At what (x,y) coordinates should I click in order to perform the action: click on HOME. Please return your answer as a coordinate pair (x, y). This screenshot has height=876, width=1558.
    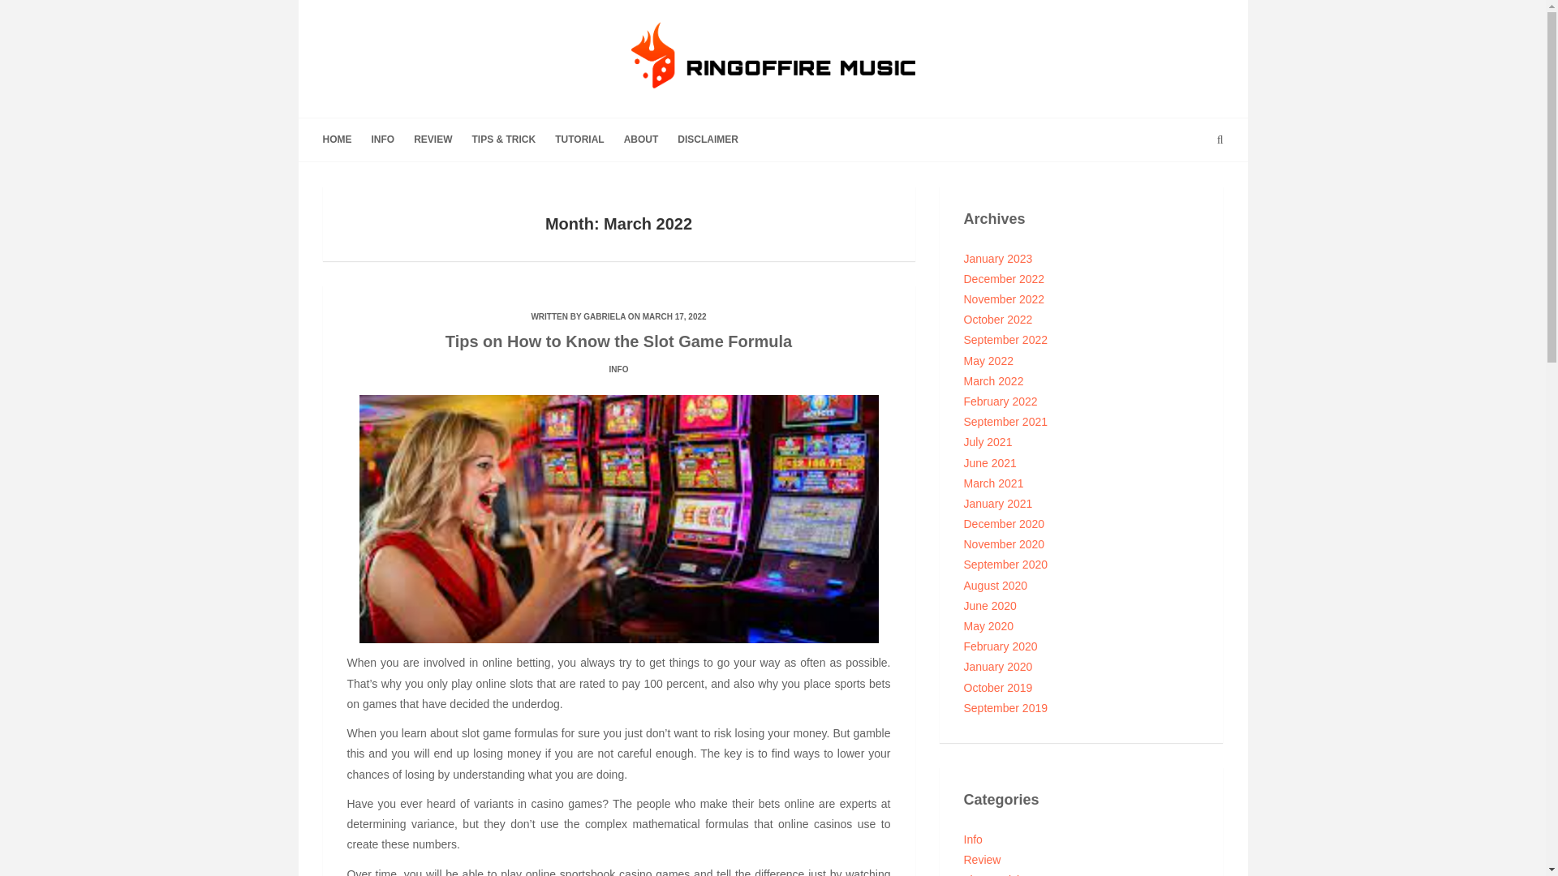
    Looking at the image, I should click on (342, 140).